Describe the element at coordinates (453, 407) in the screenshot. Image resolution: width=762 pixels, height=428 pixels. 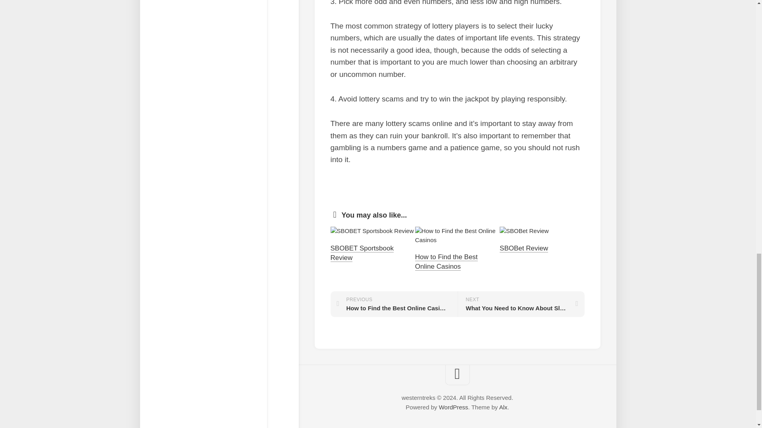
I see `Alx` at that location.